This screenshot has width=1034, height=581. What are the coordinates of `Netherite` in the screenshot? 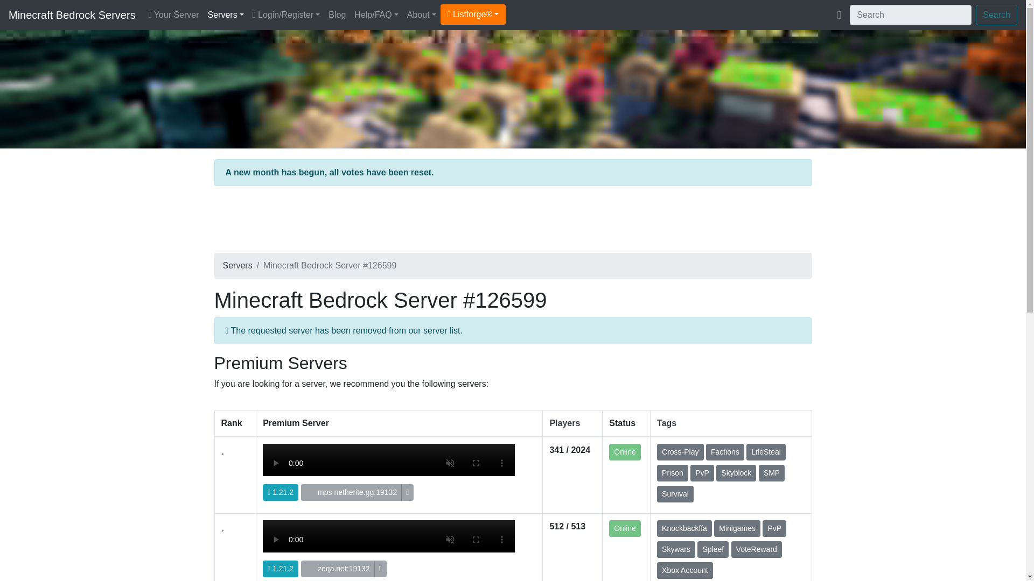 It's located at (389, 472).